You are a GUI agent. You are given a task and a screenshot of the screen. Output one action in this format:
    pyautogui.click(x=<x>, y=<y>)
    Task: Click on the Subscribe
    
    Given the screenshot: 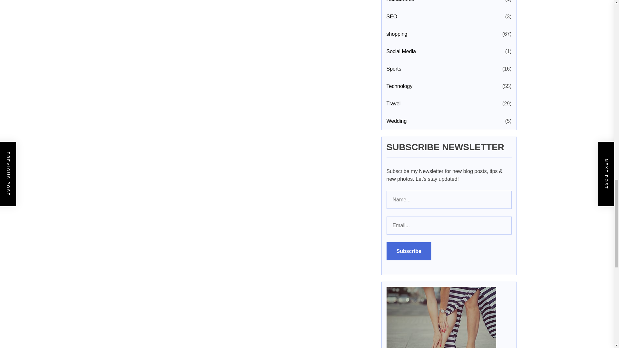 What is the action you would take?
    pyautogui.click(x=408, y=251)
    